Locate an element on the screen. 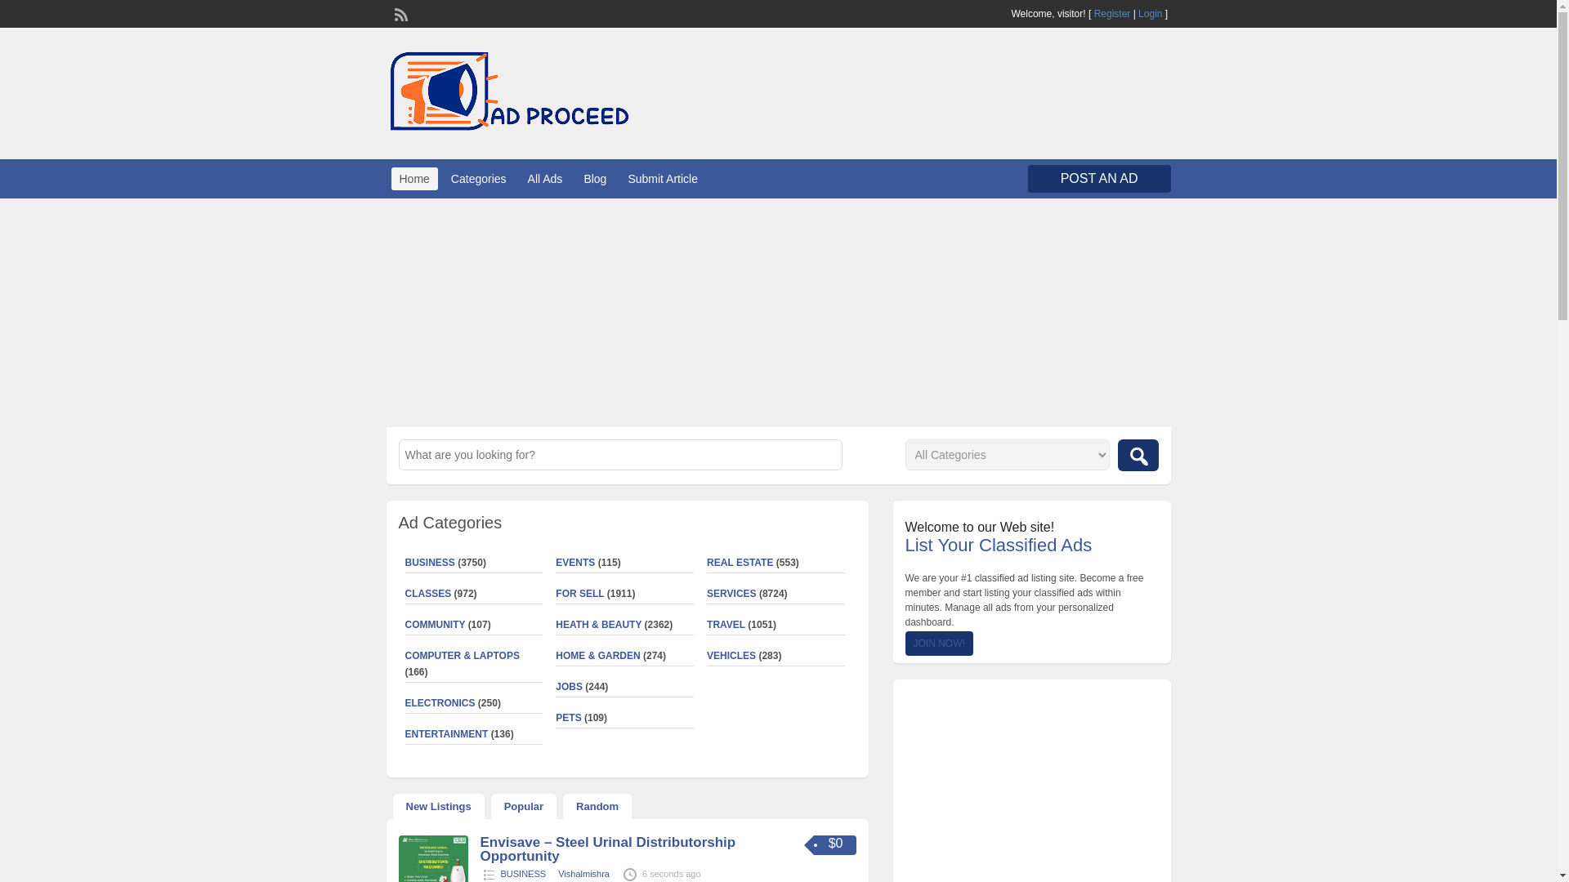 Image resolution: width=1569 pixels, height=882 pixels. Register is located at coordinates (1112, 13).